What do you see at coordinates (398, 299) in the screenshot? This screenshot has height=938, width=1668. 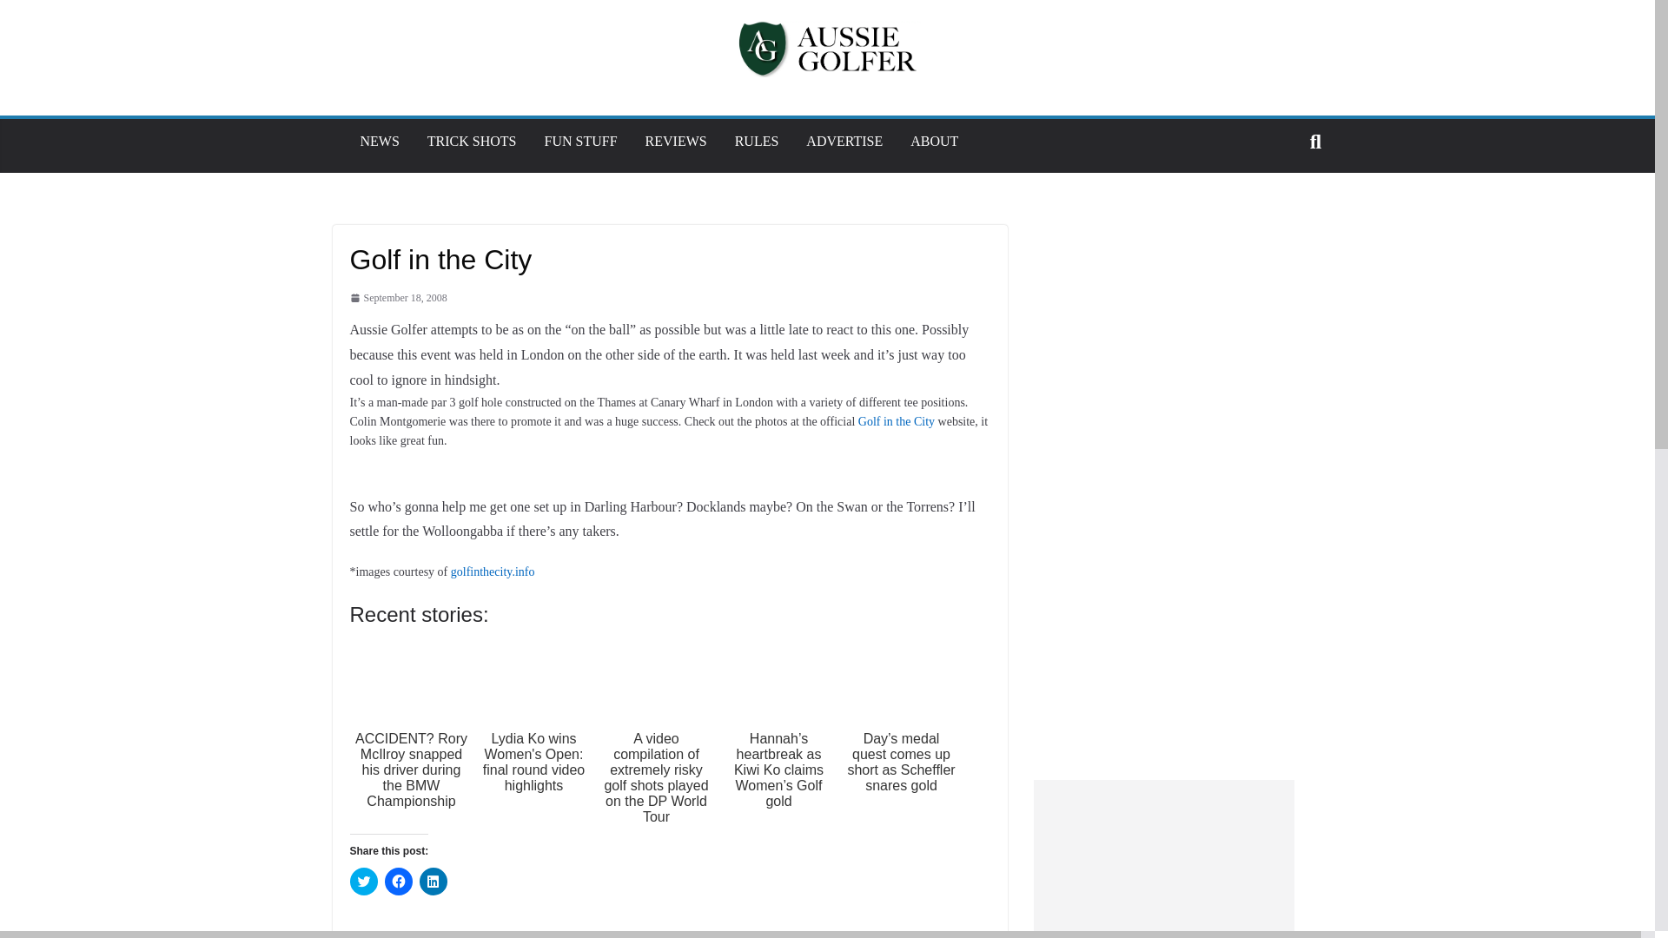 I see `September 18, 2008` at bounding box center [398, 299].